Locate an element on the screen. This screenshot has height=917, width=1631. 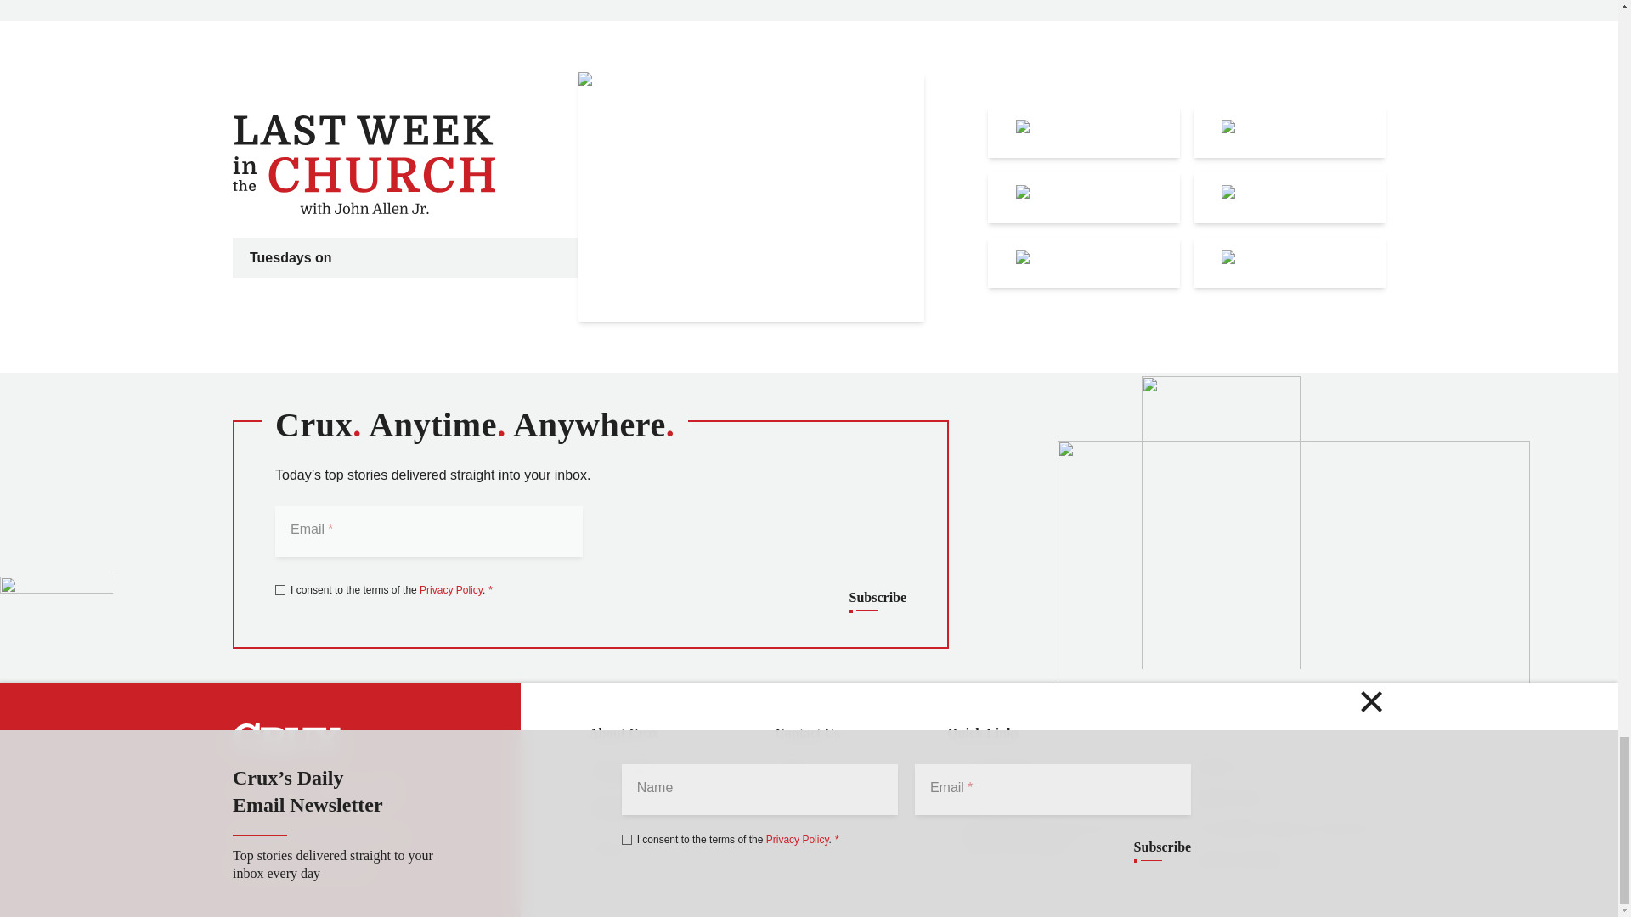
true is located at coordinates (280, 589).